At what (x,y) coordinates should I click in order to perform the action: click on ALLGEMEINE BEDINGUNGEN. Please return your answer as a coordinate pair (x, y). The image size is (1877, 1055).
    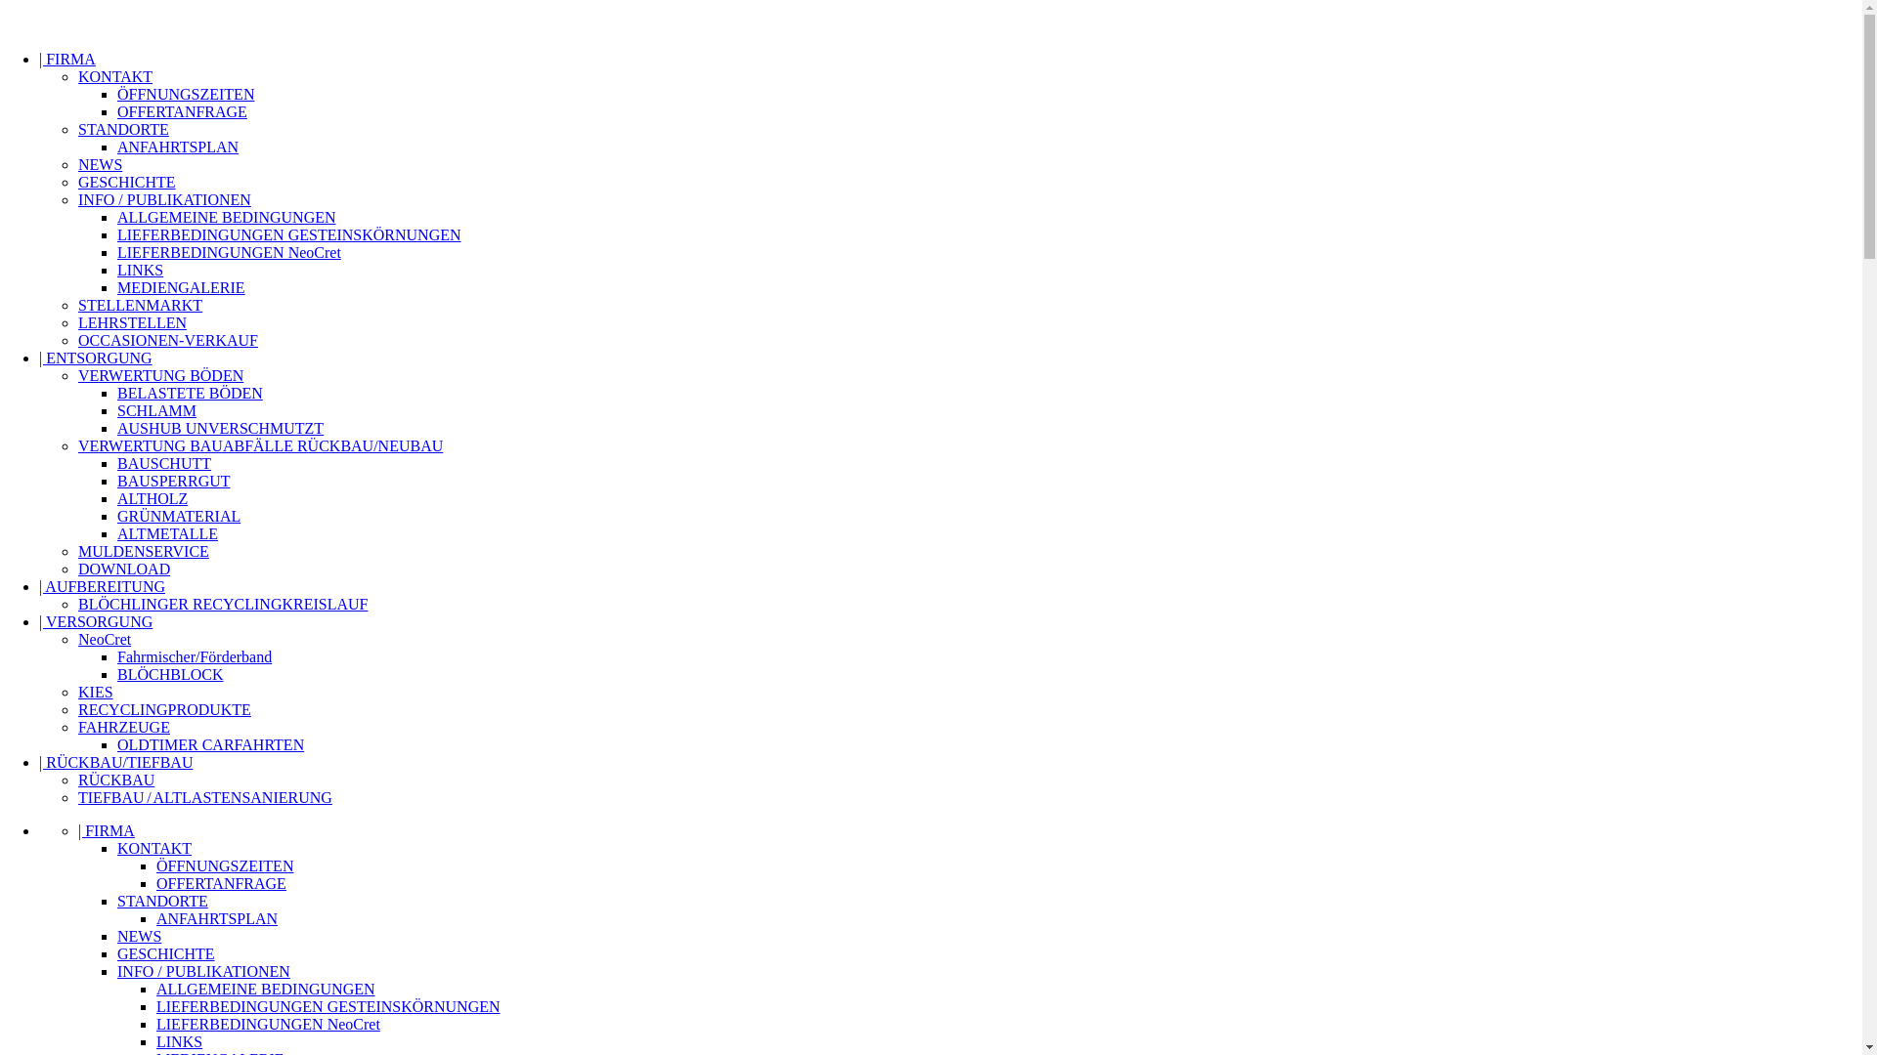
    Looking at the image, I should click on (266, 989).